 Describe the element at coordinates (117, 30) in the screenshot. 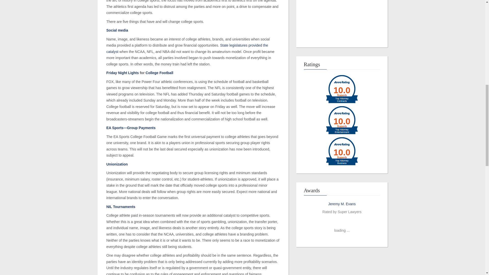

I see `Social media` at that location.